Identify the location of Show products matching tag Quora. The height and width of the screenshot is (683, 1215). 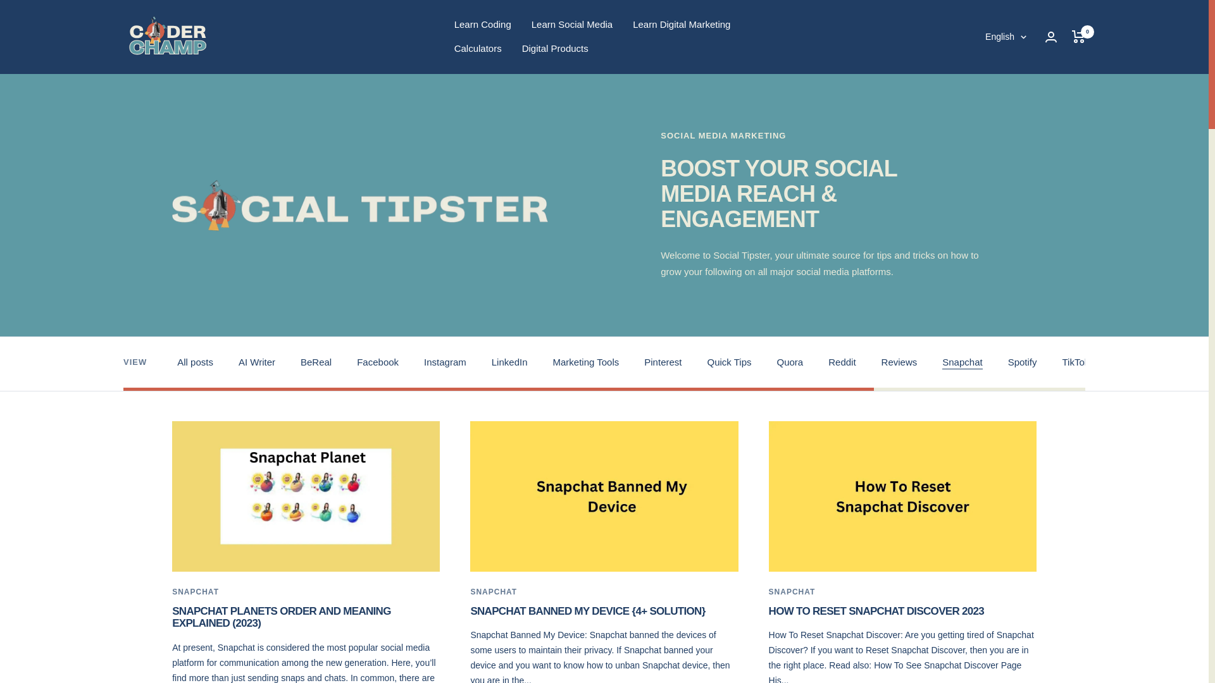
(790, 362).